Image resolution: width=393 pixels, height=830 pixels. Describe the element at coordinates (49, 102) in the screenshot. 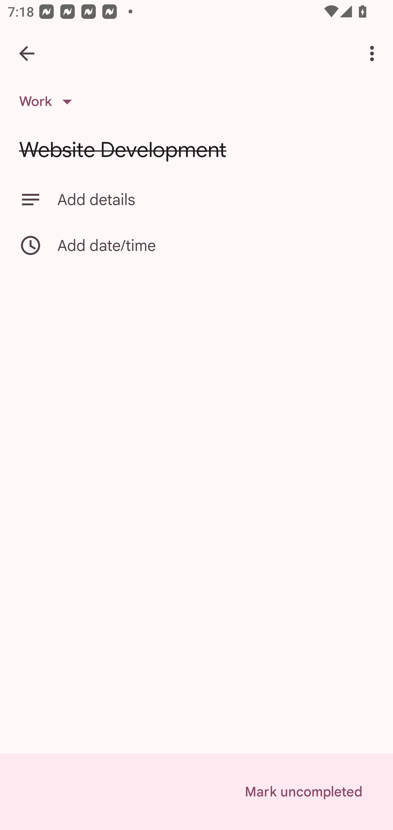

I see `Work List, Work selected, 1 of 19` at that location.